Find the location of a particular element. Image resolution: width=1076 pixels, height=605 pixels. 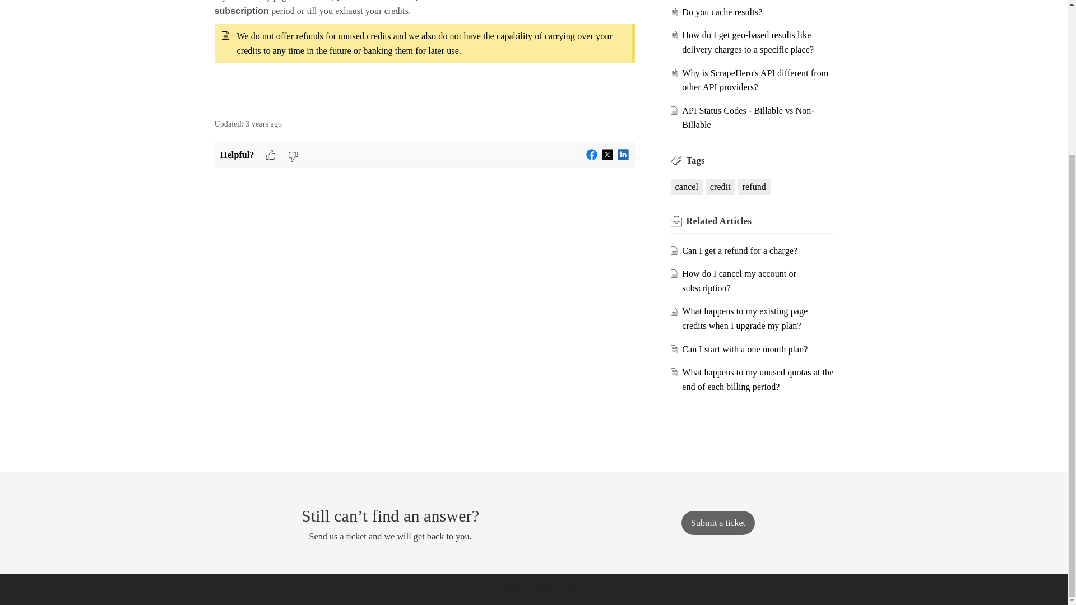

Submit a ticket is located at coordinates (718, 522).